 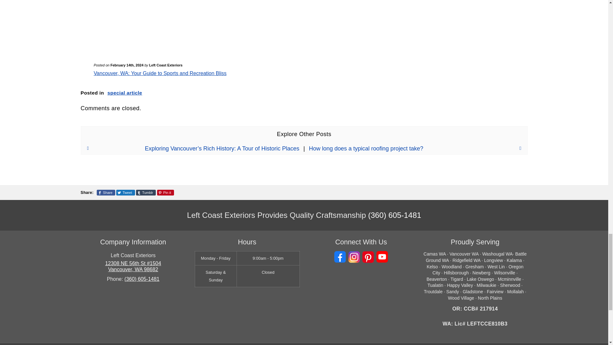 What do you see at coordinates (160, 73) in the screenshot?
I see `Vancouver, WA: Your Guide to Sports and Recreation Bliss` at bounding box center [160, 73].